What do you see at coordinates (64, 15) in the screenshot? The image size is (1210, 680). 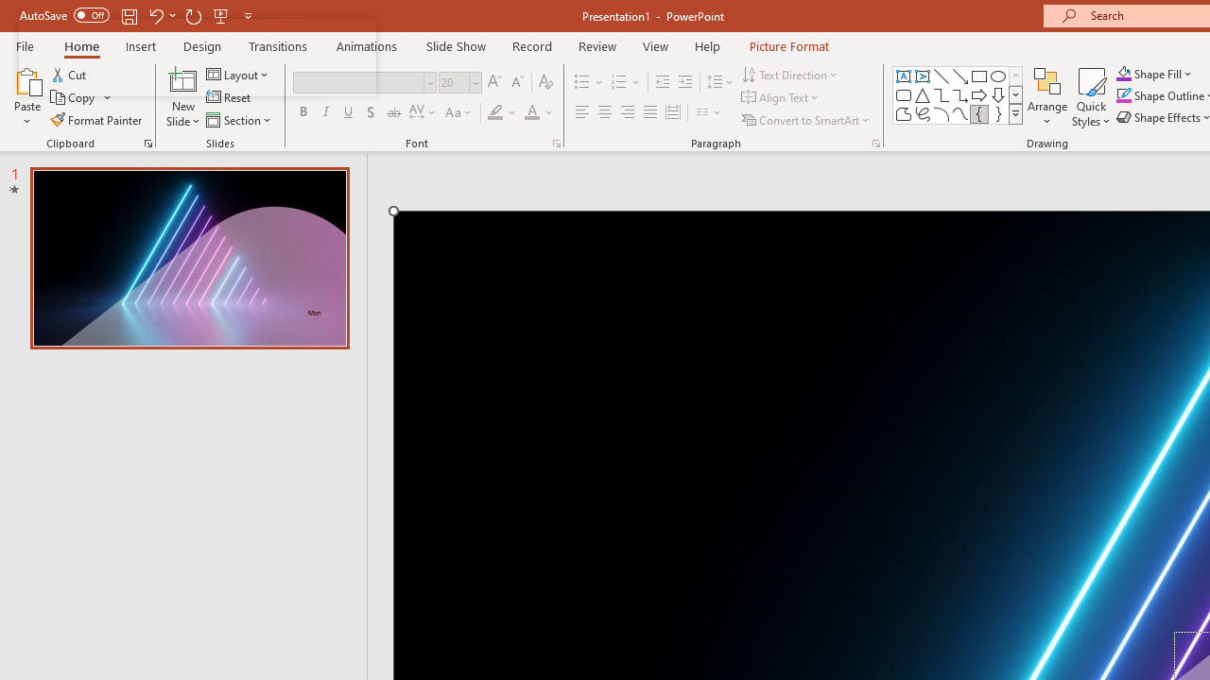 I see `AutoSave` at bounding box center [64, 15].